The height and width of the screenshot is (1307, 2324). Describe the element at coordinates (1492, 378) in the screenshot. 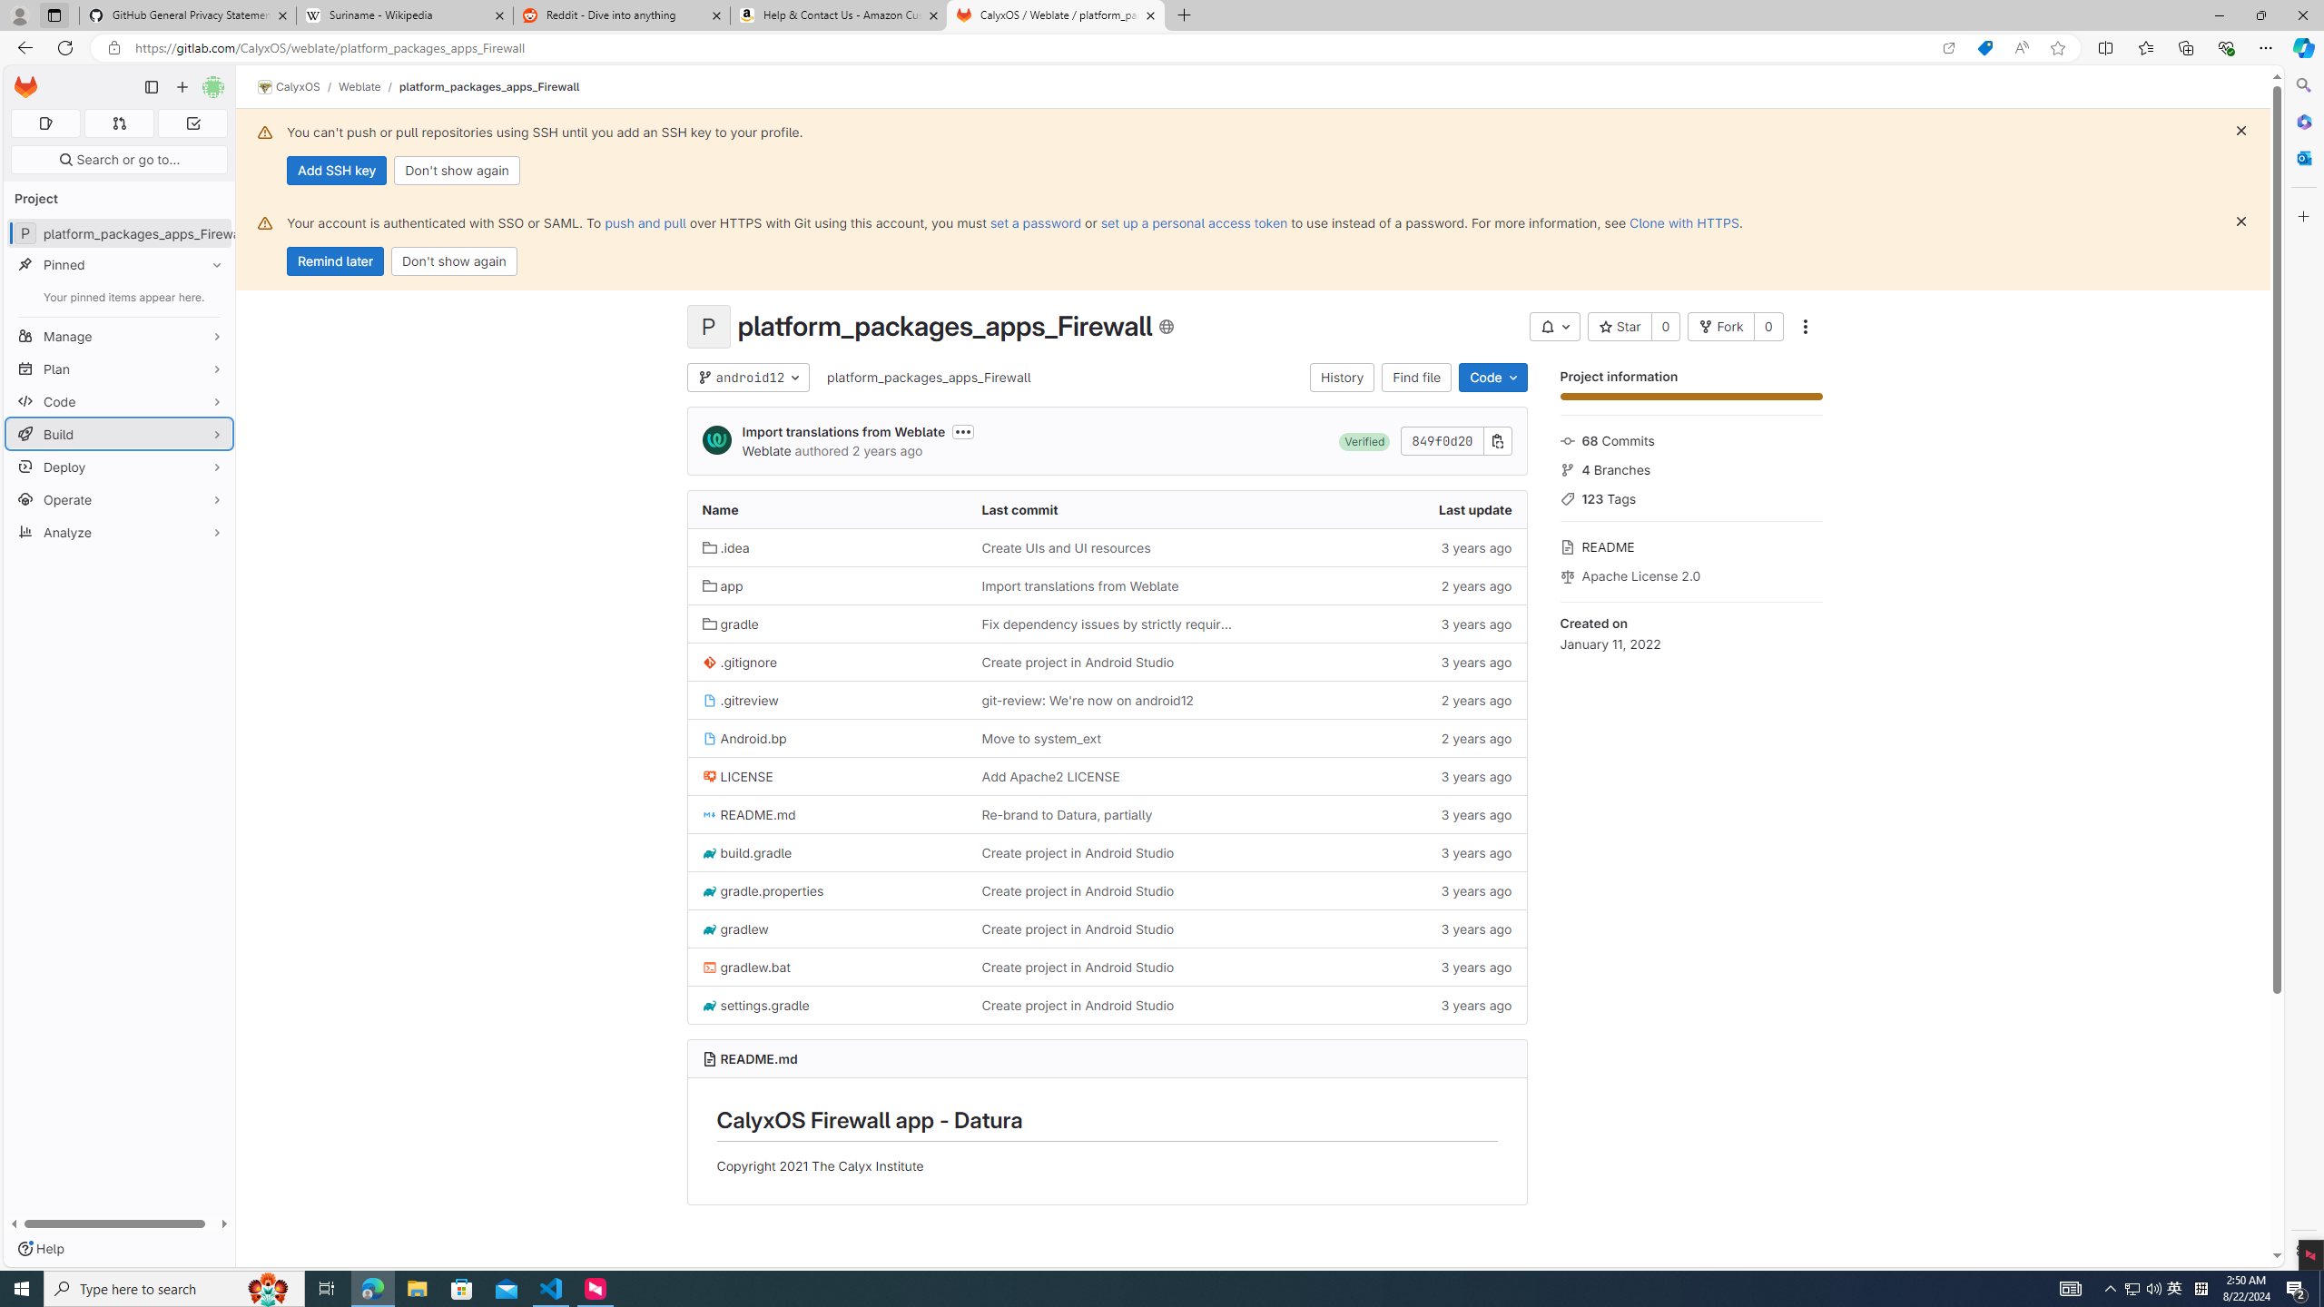

I see `Code` at that location.